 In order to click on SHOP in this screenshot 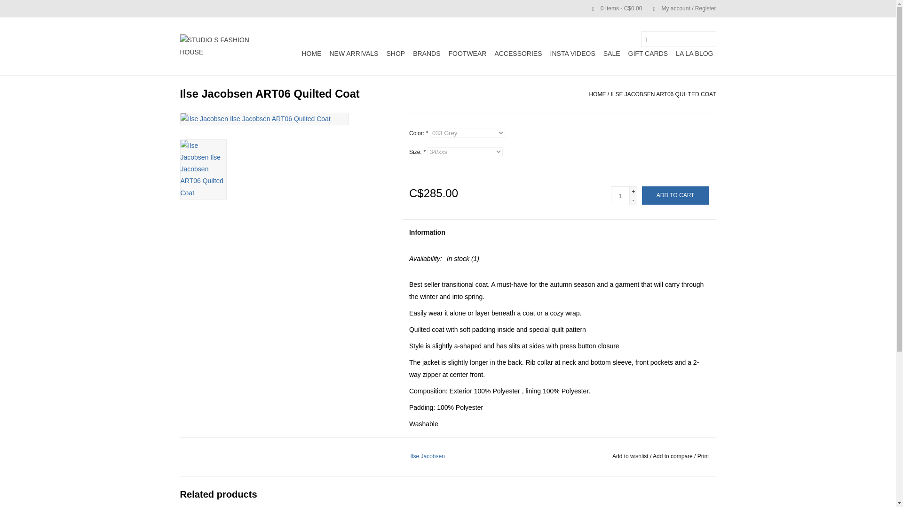, I will do `click(395, 54)`.